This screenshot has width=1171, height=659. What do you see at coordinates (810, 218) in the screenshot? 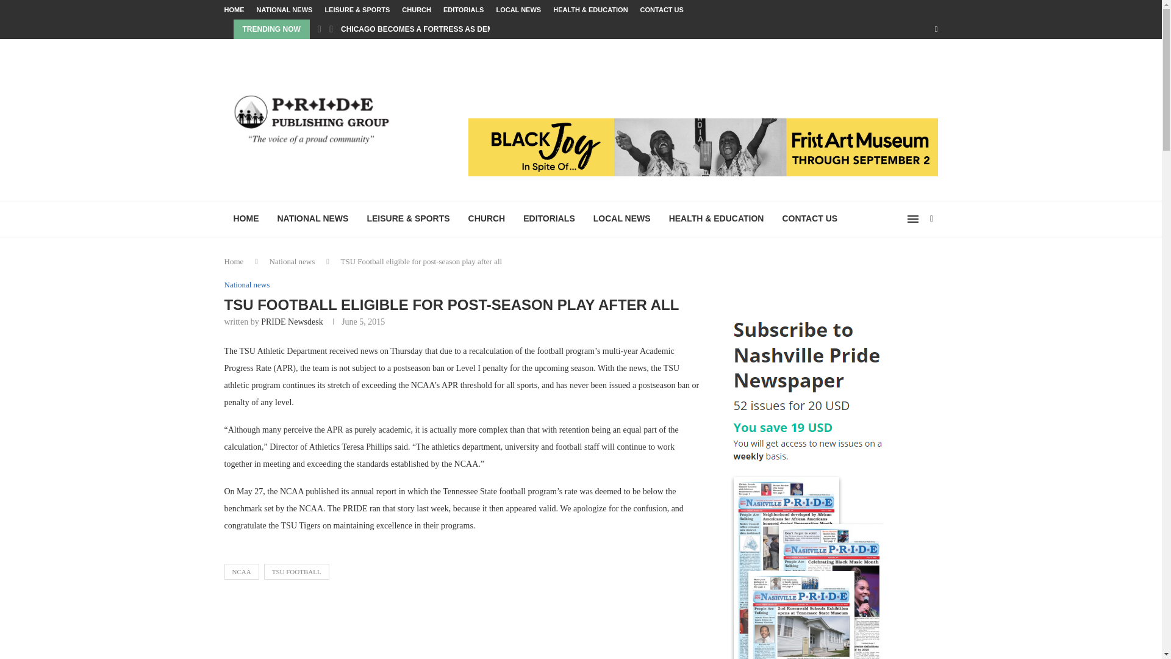
I see `CONTACT US` at bounding box center [810, 218].